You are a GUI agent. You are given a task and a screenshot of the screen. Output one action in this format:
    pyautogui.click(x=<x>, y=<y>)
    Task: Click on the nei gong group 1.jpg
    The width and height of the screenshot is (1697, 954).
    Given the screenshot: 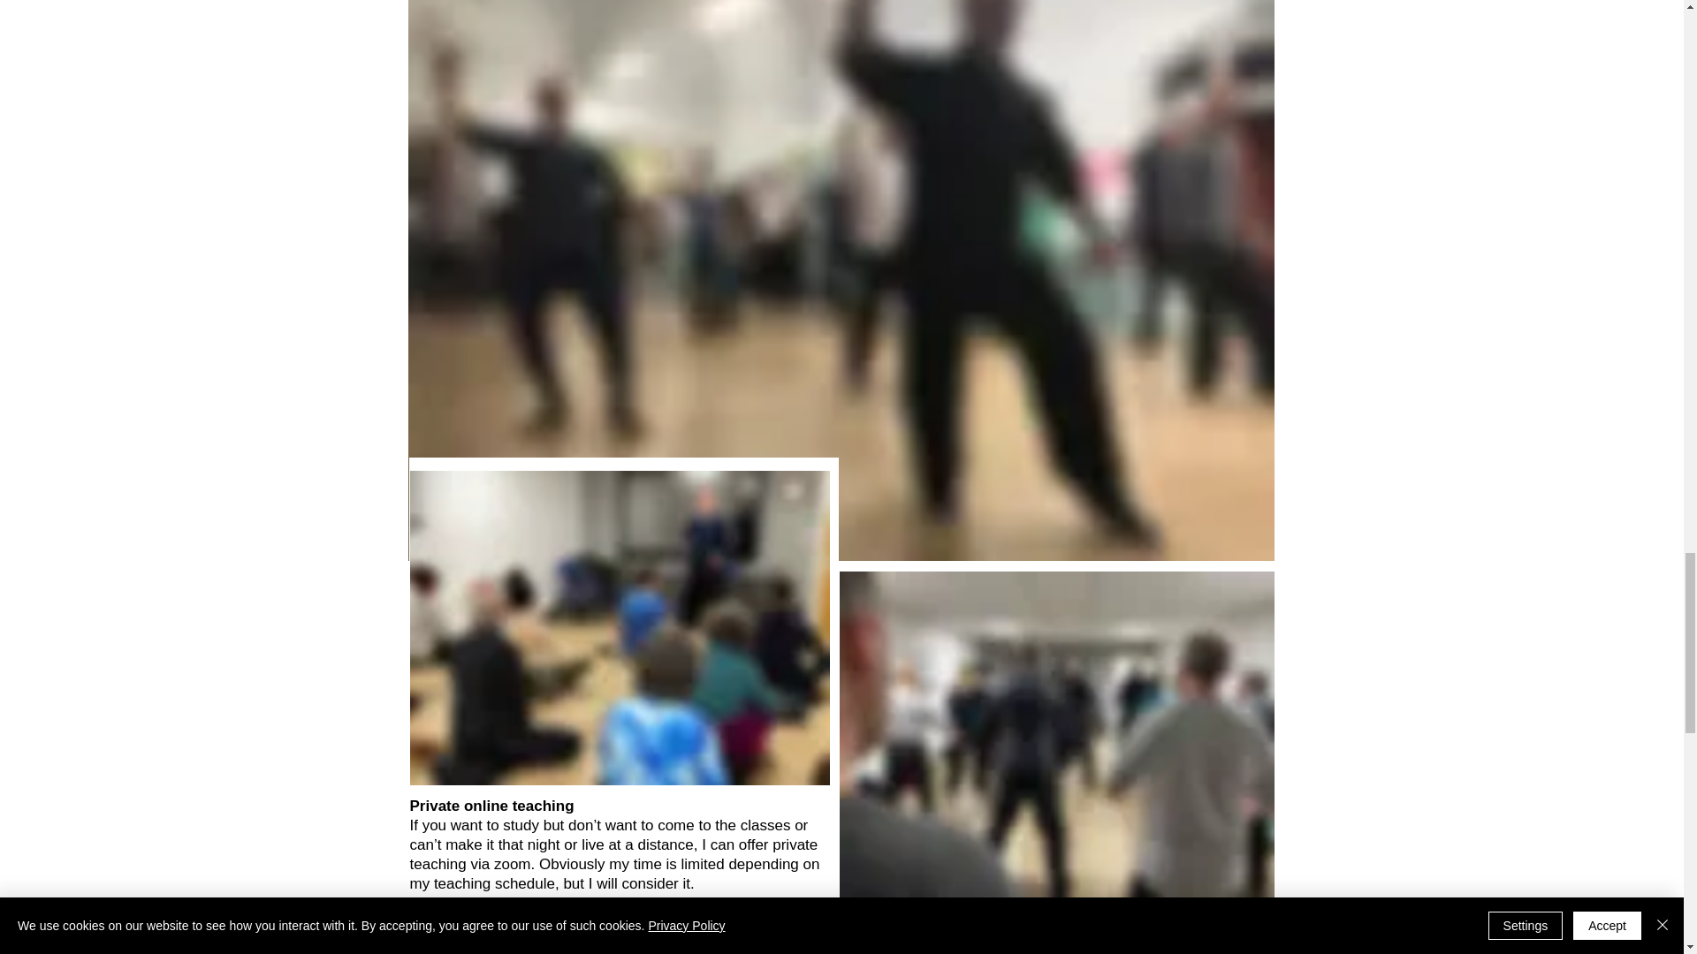 What is the action you would take?
    pyautogui.click(x=1057, y=734)
    